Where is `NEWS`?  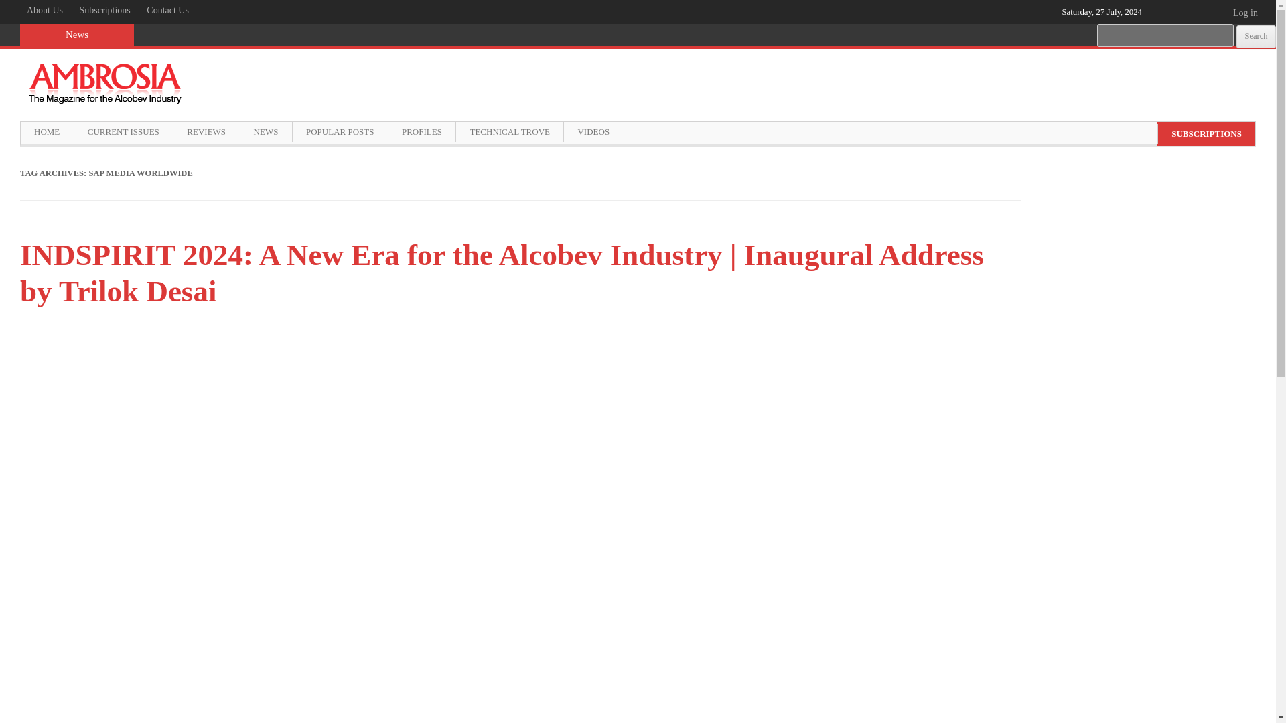
NEWS is located at coordinates (265, 131).